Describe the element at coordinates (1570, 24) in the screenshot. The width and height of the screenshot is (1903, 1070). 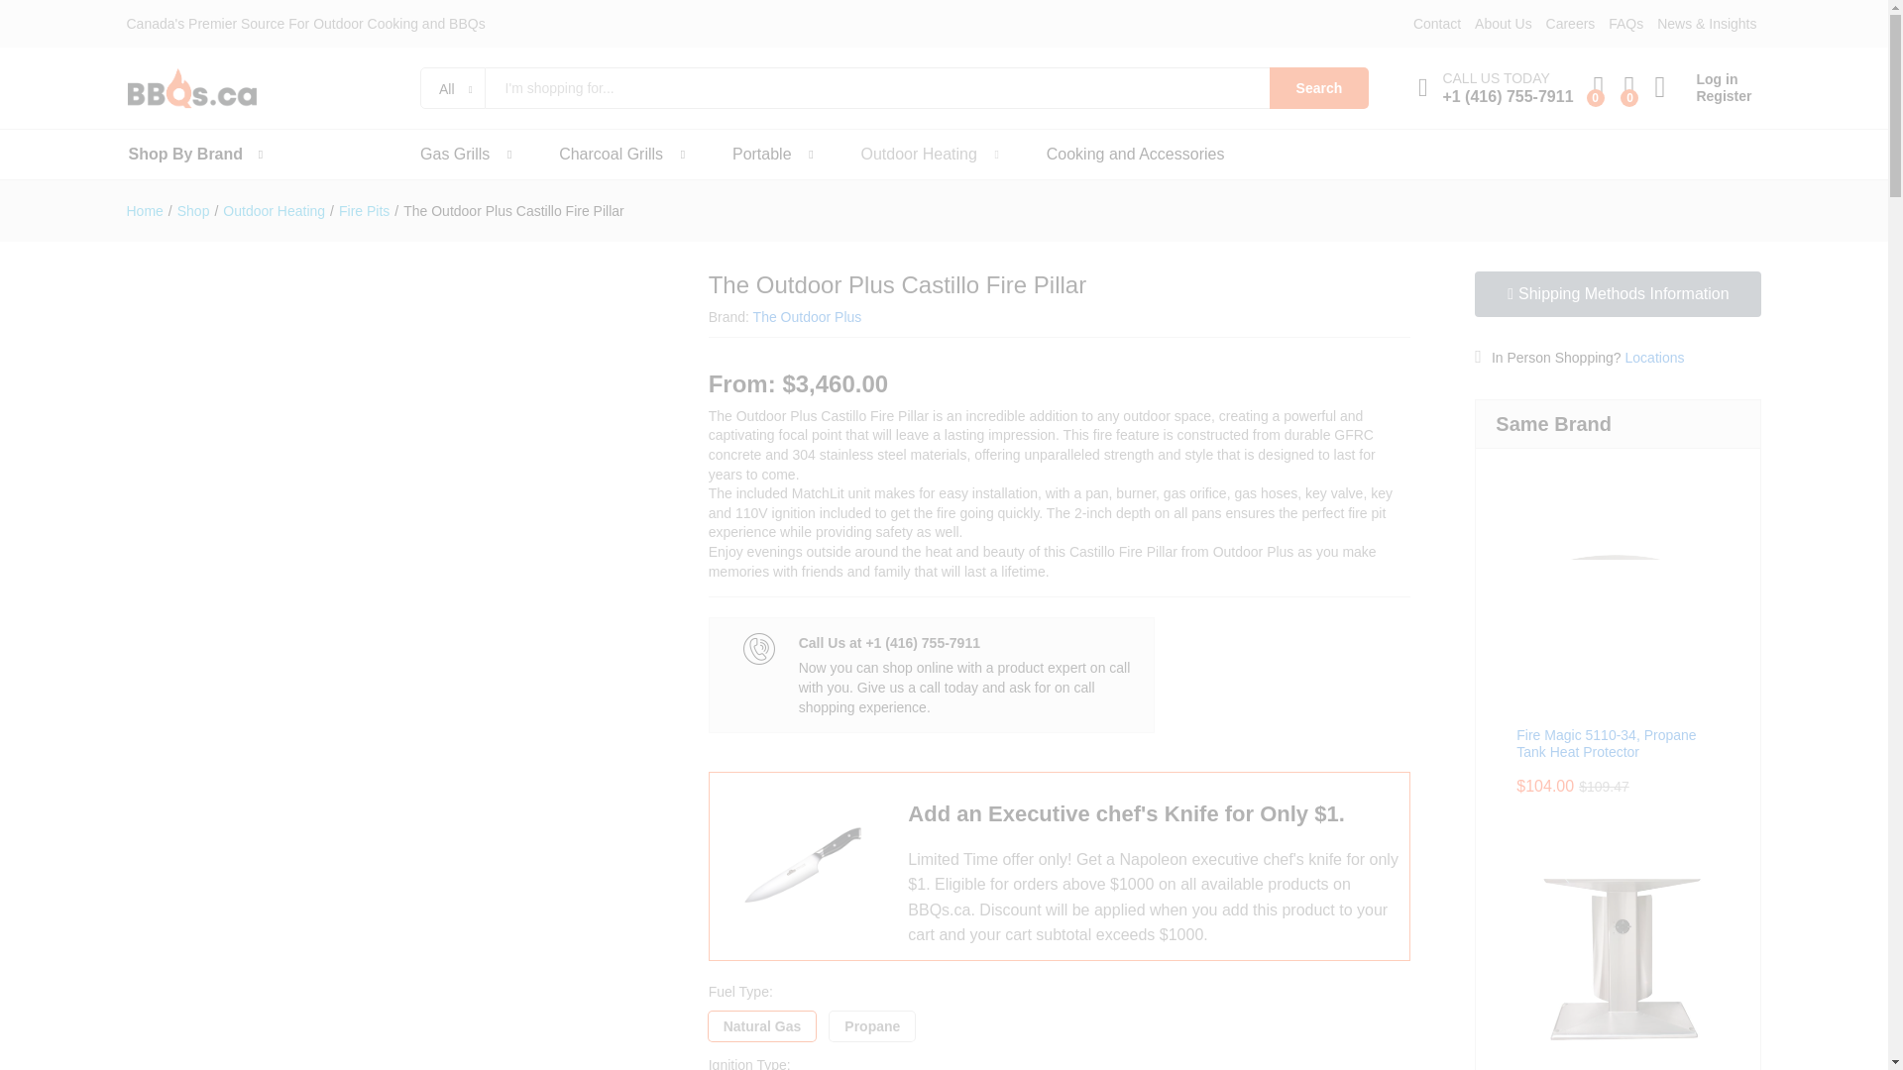
I see `Careers` at that location.